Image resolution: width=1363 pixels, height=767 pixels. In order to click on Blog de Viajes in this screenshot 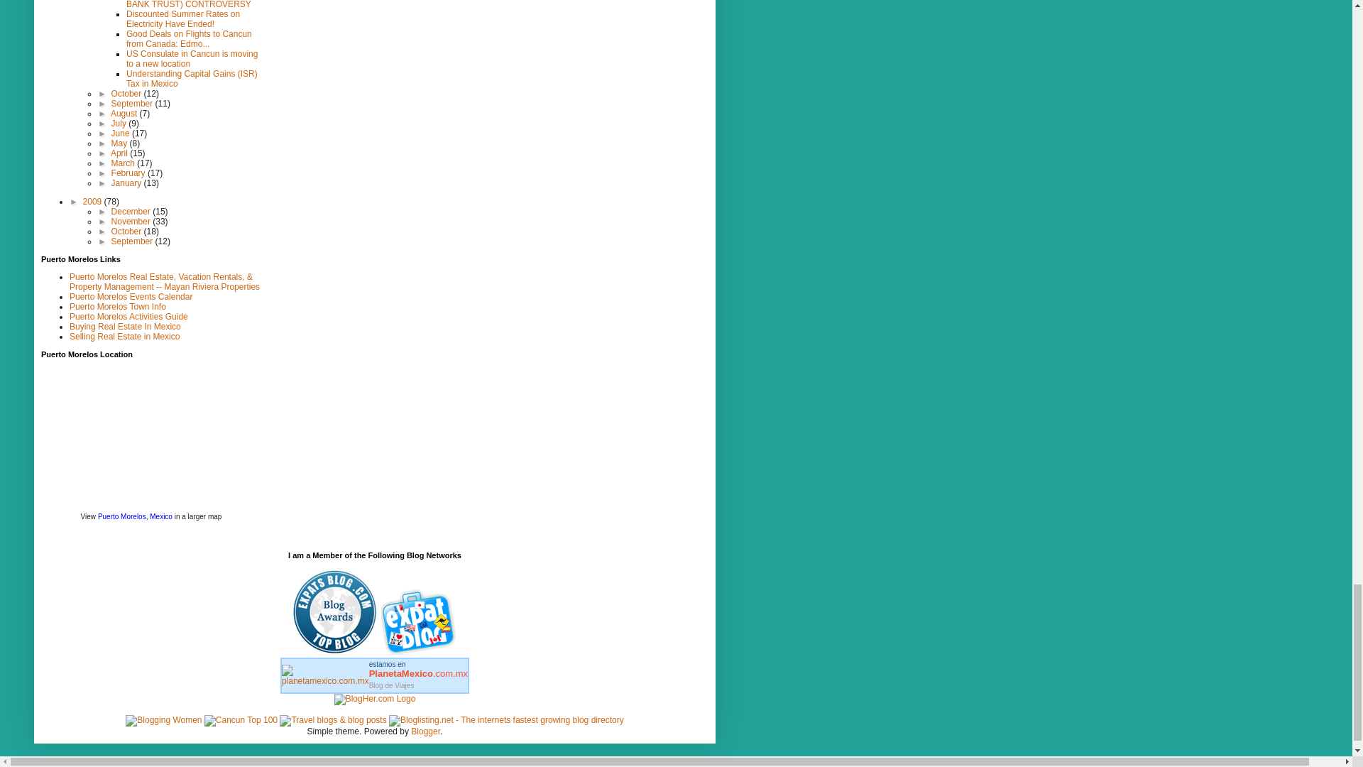, I will do `click(392, 685)`.